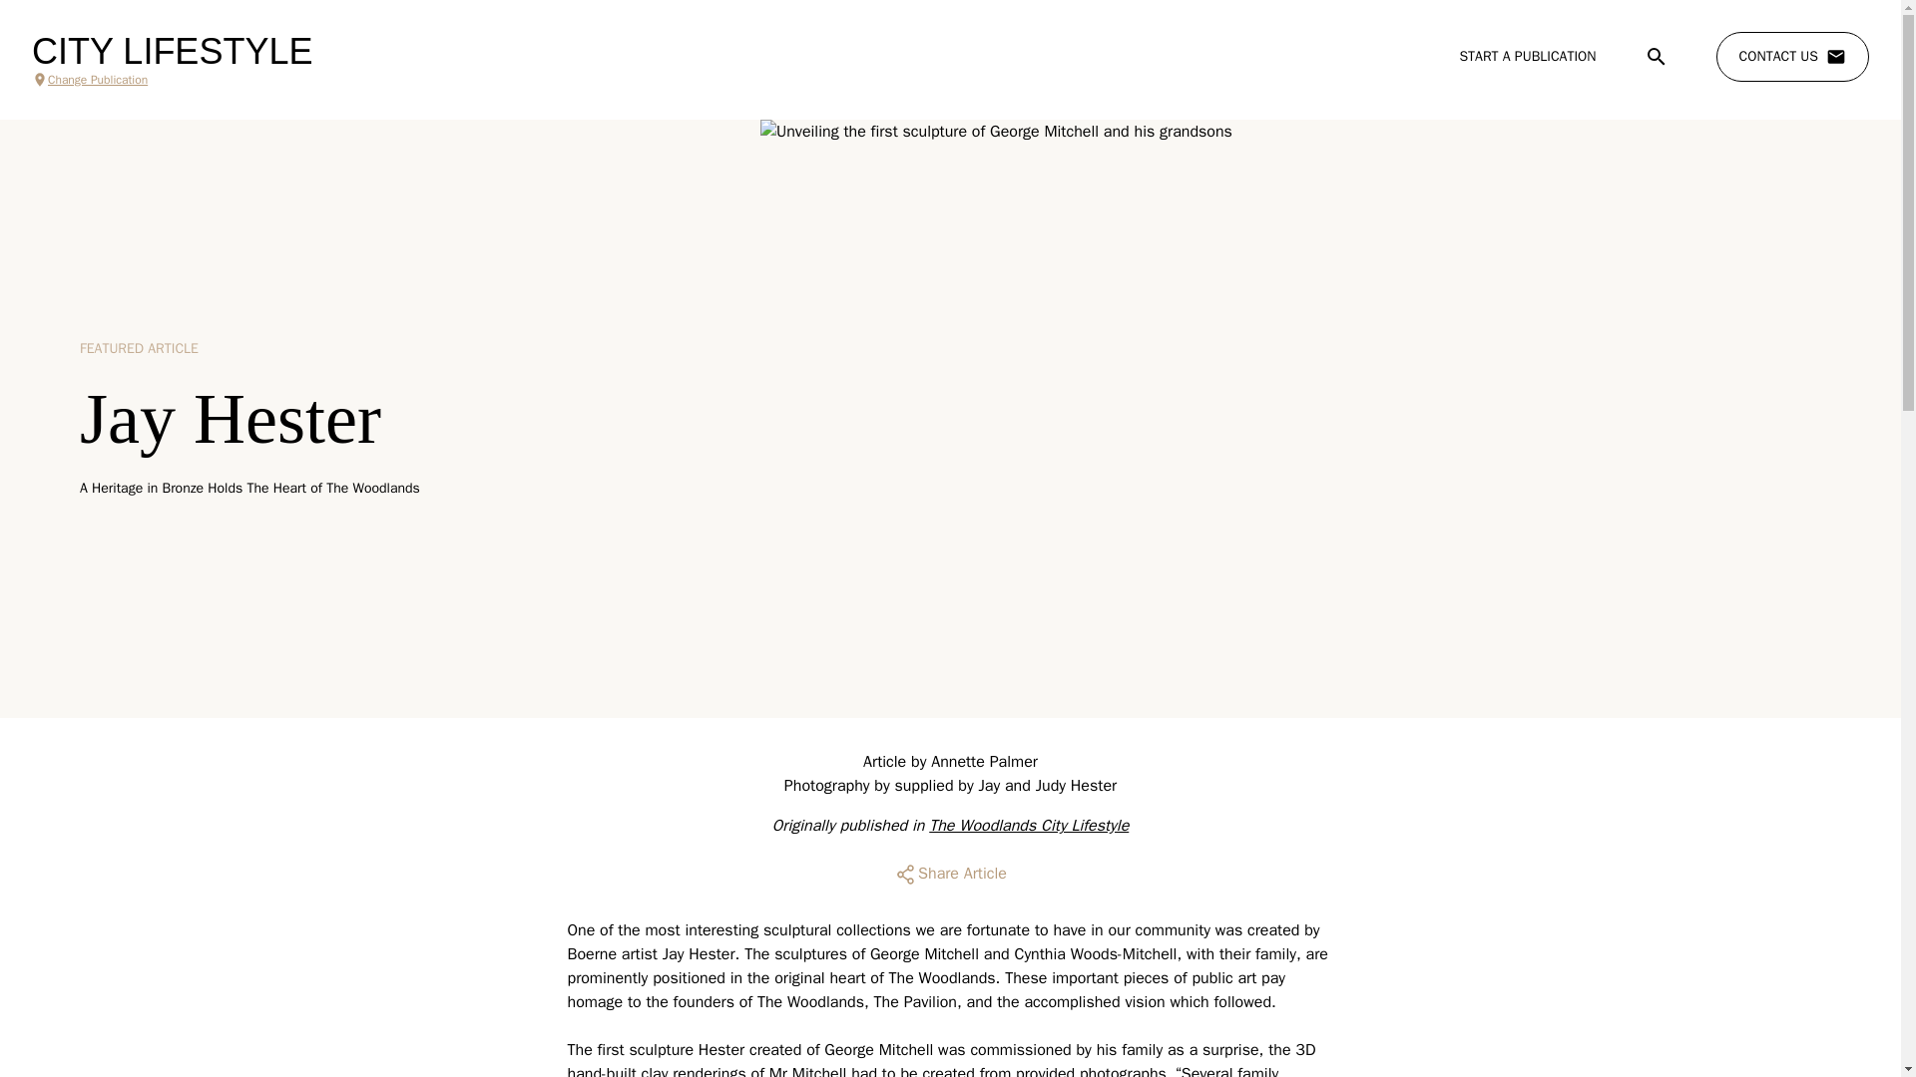 The width and height of the screenshot is (1916, 1077). What do you see at coordinates (172, 80) in the screenshot?
I see `Change Publication` at bounding box center [172, 80].